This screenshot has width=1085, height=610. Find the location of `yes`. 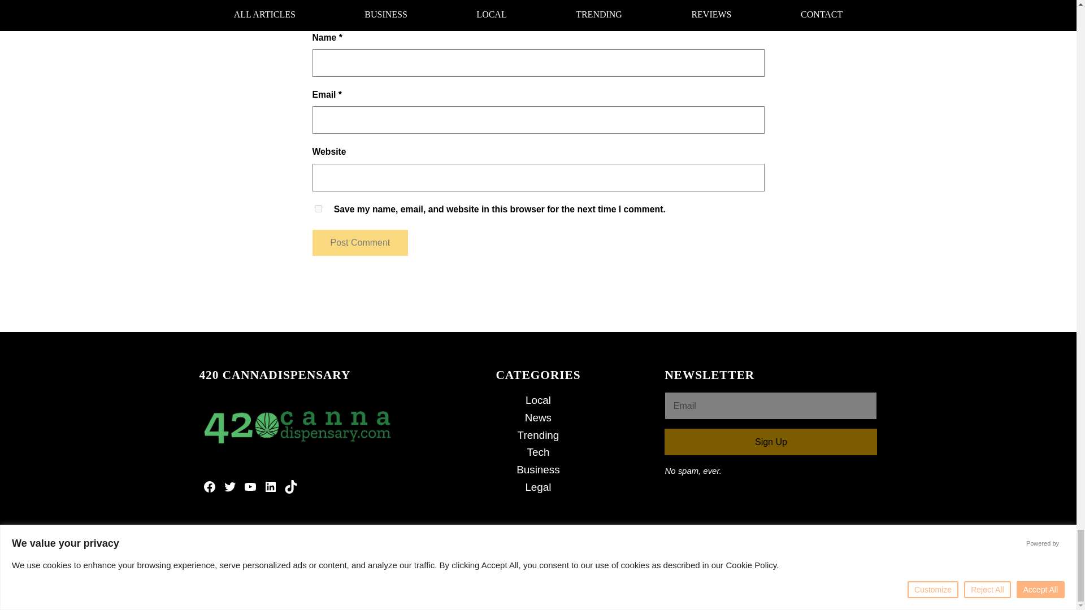

yes is located at coordinates (318, 208).